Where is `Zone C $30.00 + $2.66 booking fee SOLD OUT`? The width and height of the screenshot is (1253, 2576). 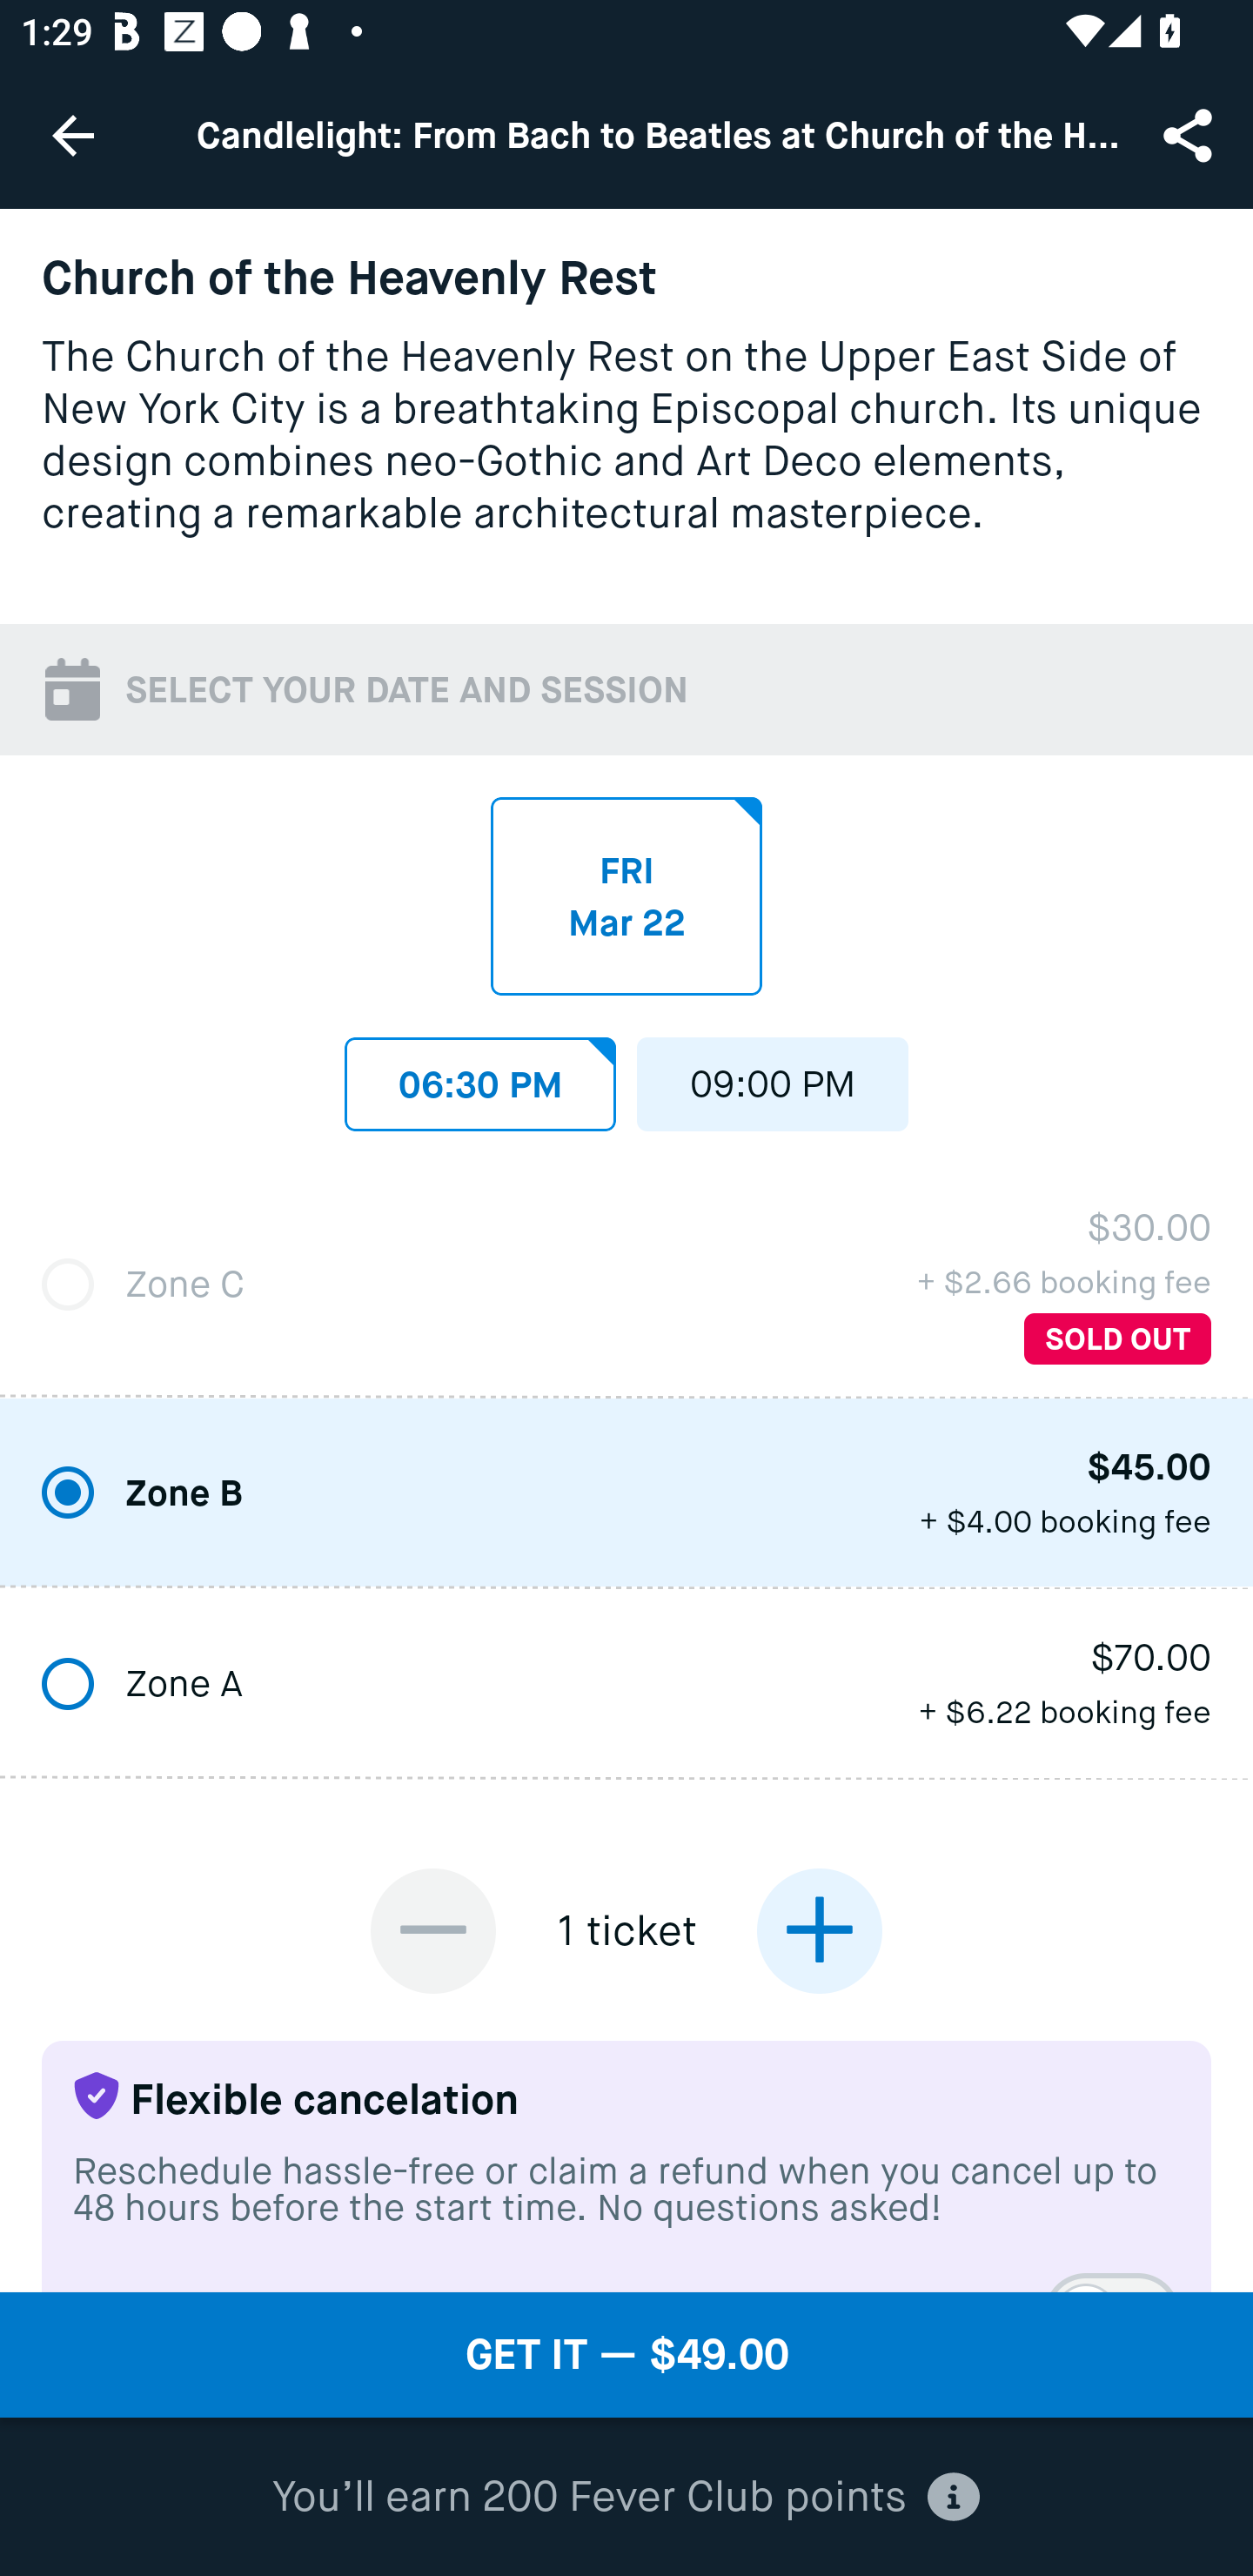 Zone C $30.00 + $2.66 booking fee SOLD OUT is located at coordinates (626, 1285).